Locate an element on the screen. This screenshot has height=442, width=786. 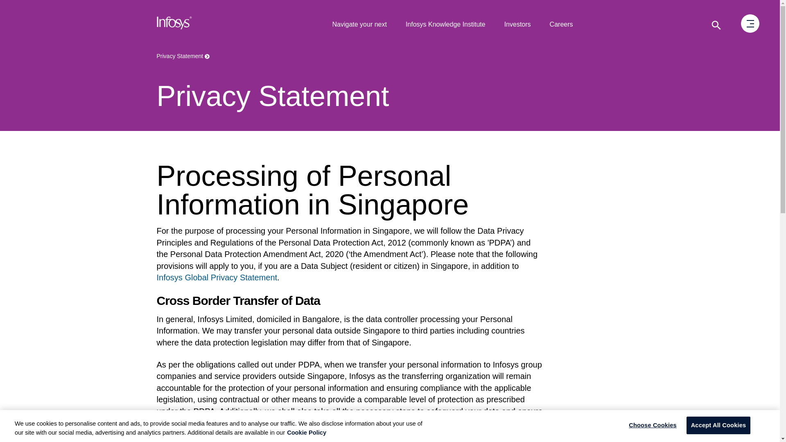
Infosys Knowledge Institute is located at coordinates (445, 25).